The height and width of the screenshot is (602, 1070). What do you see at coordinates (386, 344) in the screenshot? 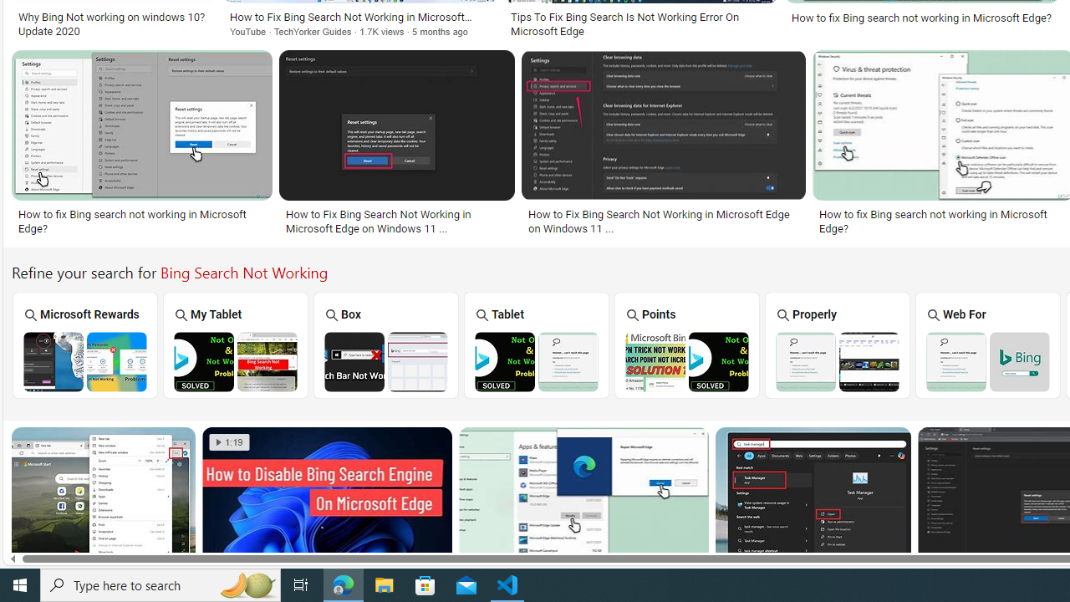
I see `Box` at bounding box center [386, 344].